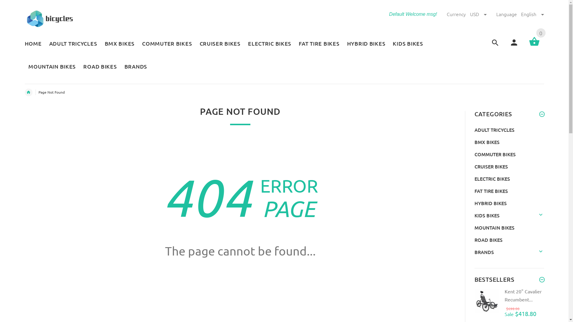 The height and width of the screenshot is (322, 573). What do you see at coordinates (523, 295) in the screenshot?
I see `Kent 20" Cavalier Recumbent...` at bounding box center [523, 295].